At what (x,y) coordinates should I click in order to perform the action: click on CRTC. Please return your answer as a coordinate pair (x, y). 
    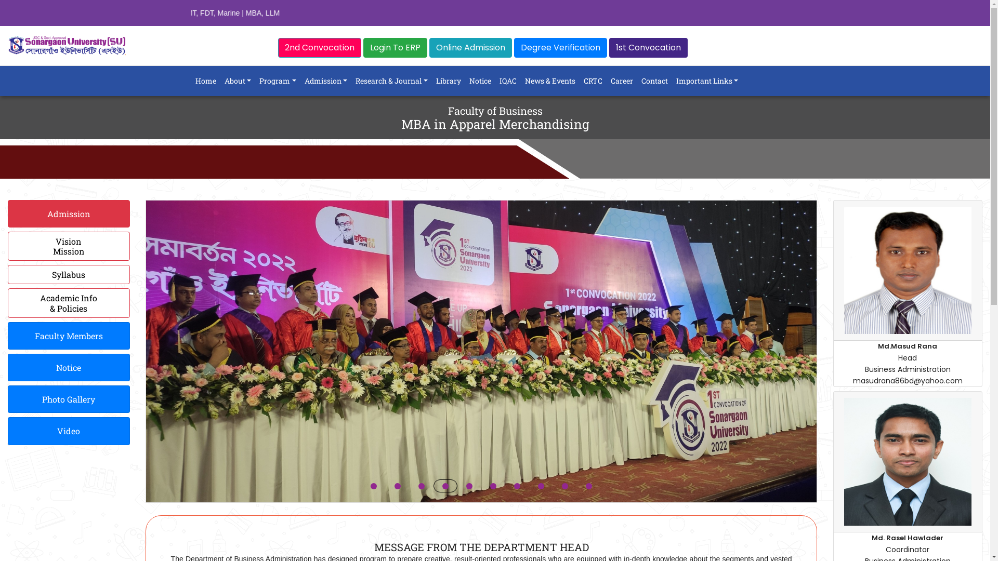
    Looking at the image, I should click on (593, 81).